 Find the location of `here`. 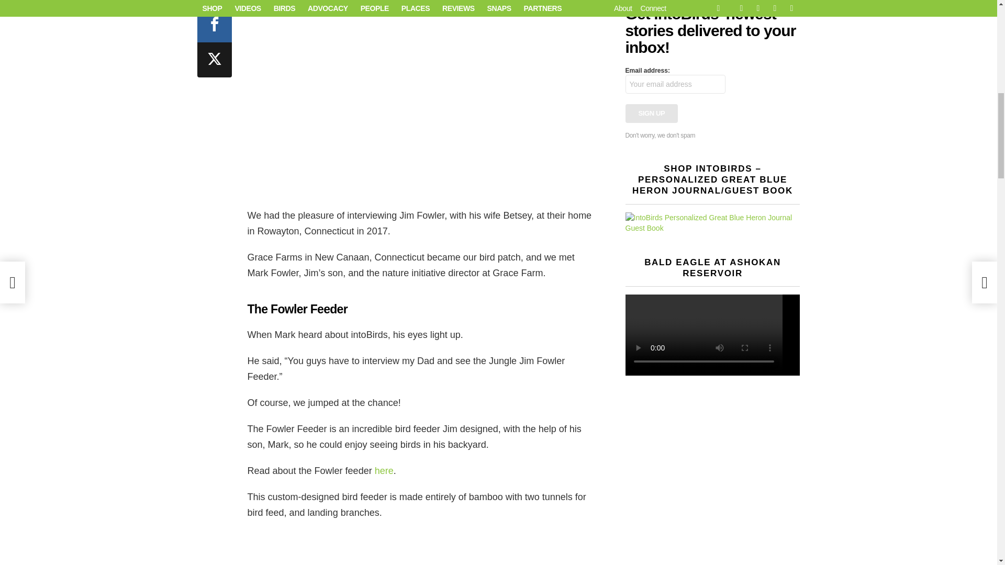

here is located at coordinates (384, 471).